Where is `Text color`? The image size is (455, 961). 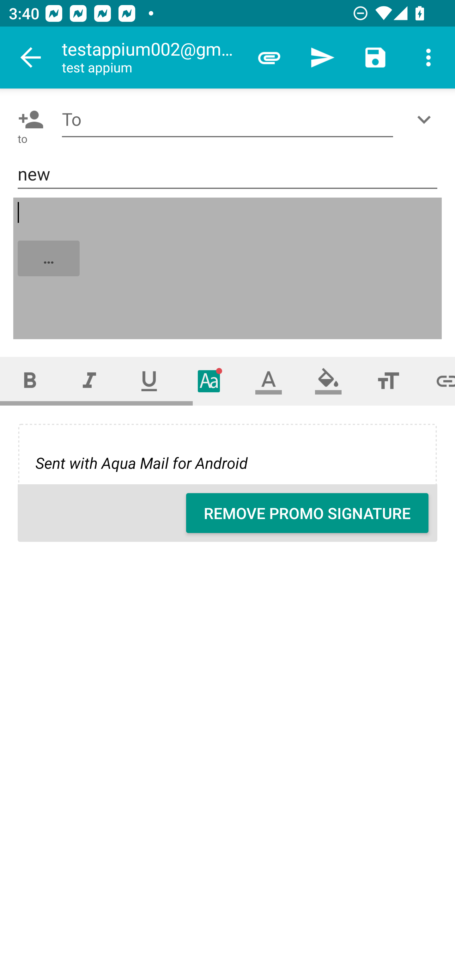 Text color is located at coordinates (269, 381).